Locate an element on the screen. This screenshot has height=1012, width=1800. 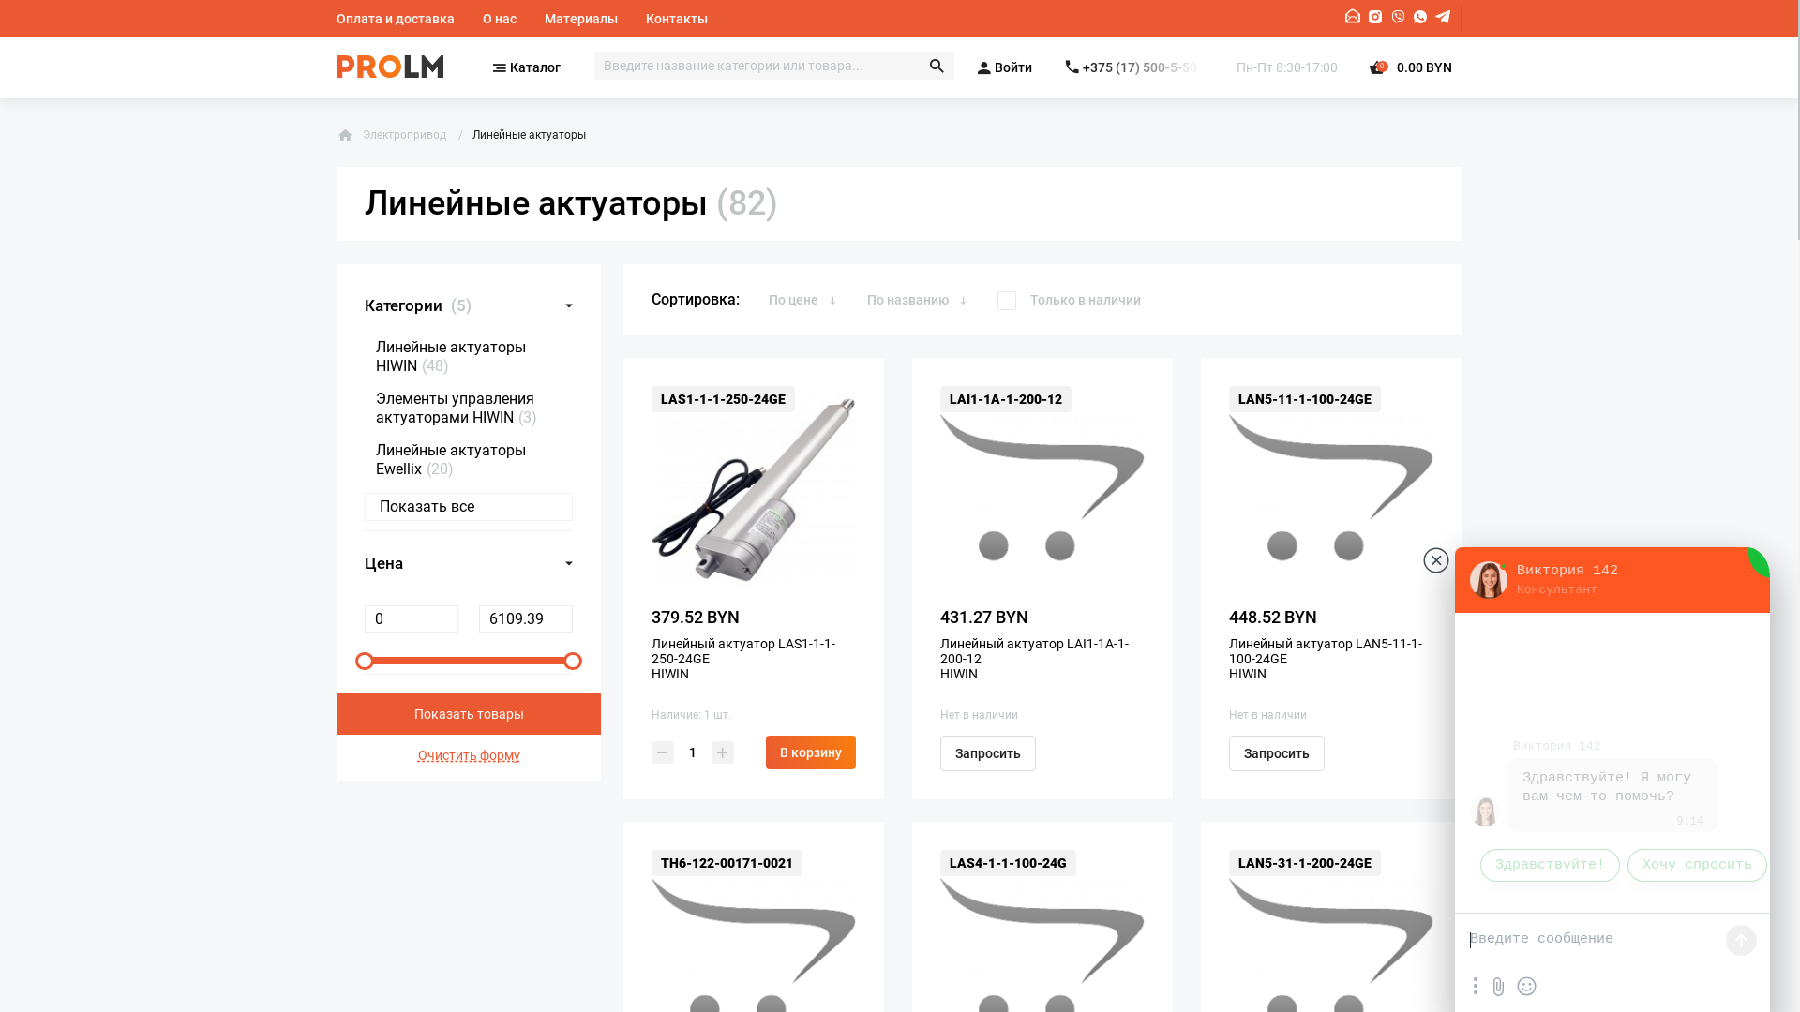
+375 (17) 500-5-50 is located at coordinates (1134, 67).